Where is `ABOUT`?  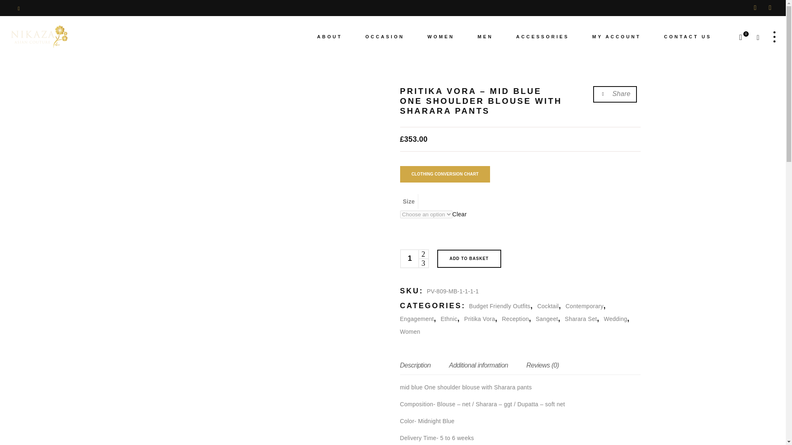
ABOUT is located at coordinates (330, 36).